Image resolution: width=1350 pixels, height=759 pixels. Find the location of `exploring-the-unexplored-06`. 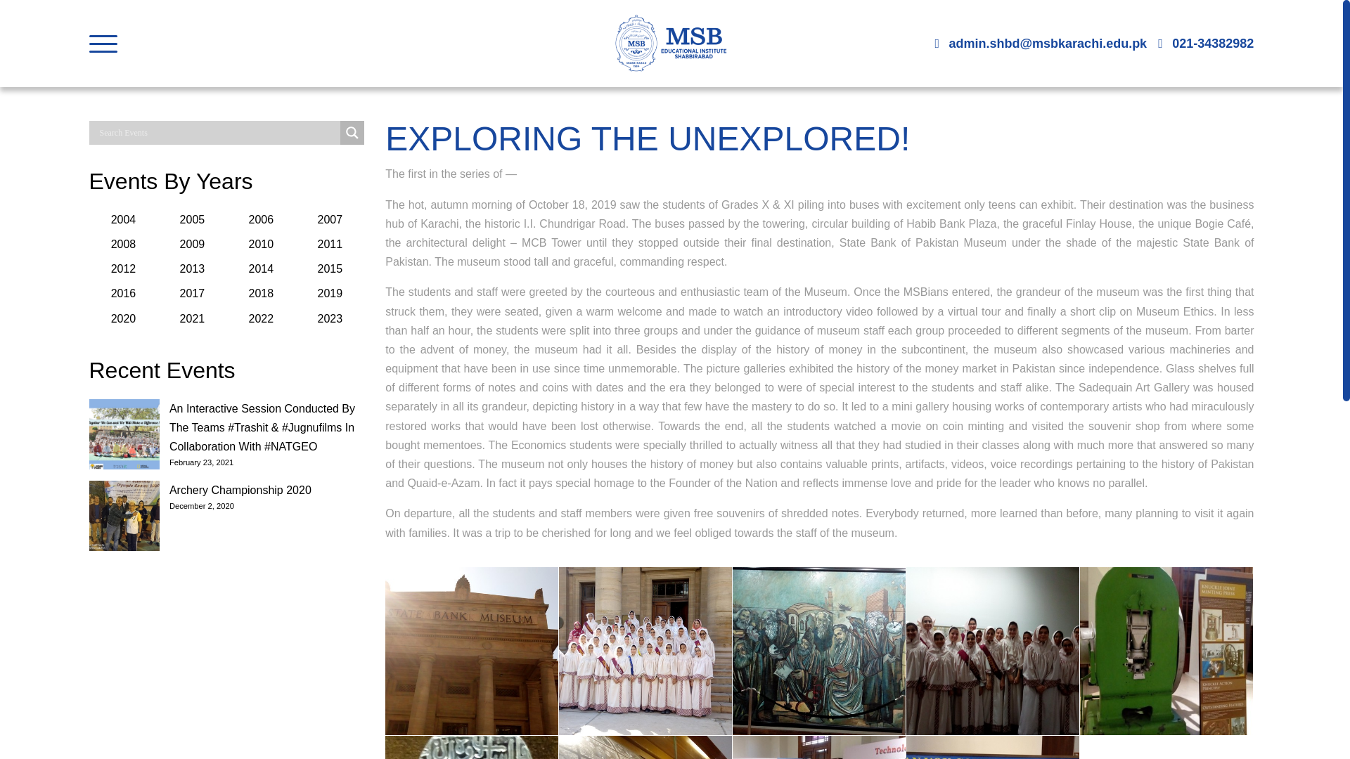

exploring-the-unexplored-06 is located at coordinates (471, 747).